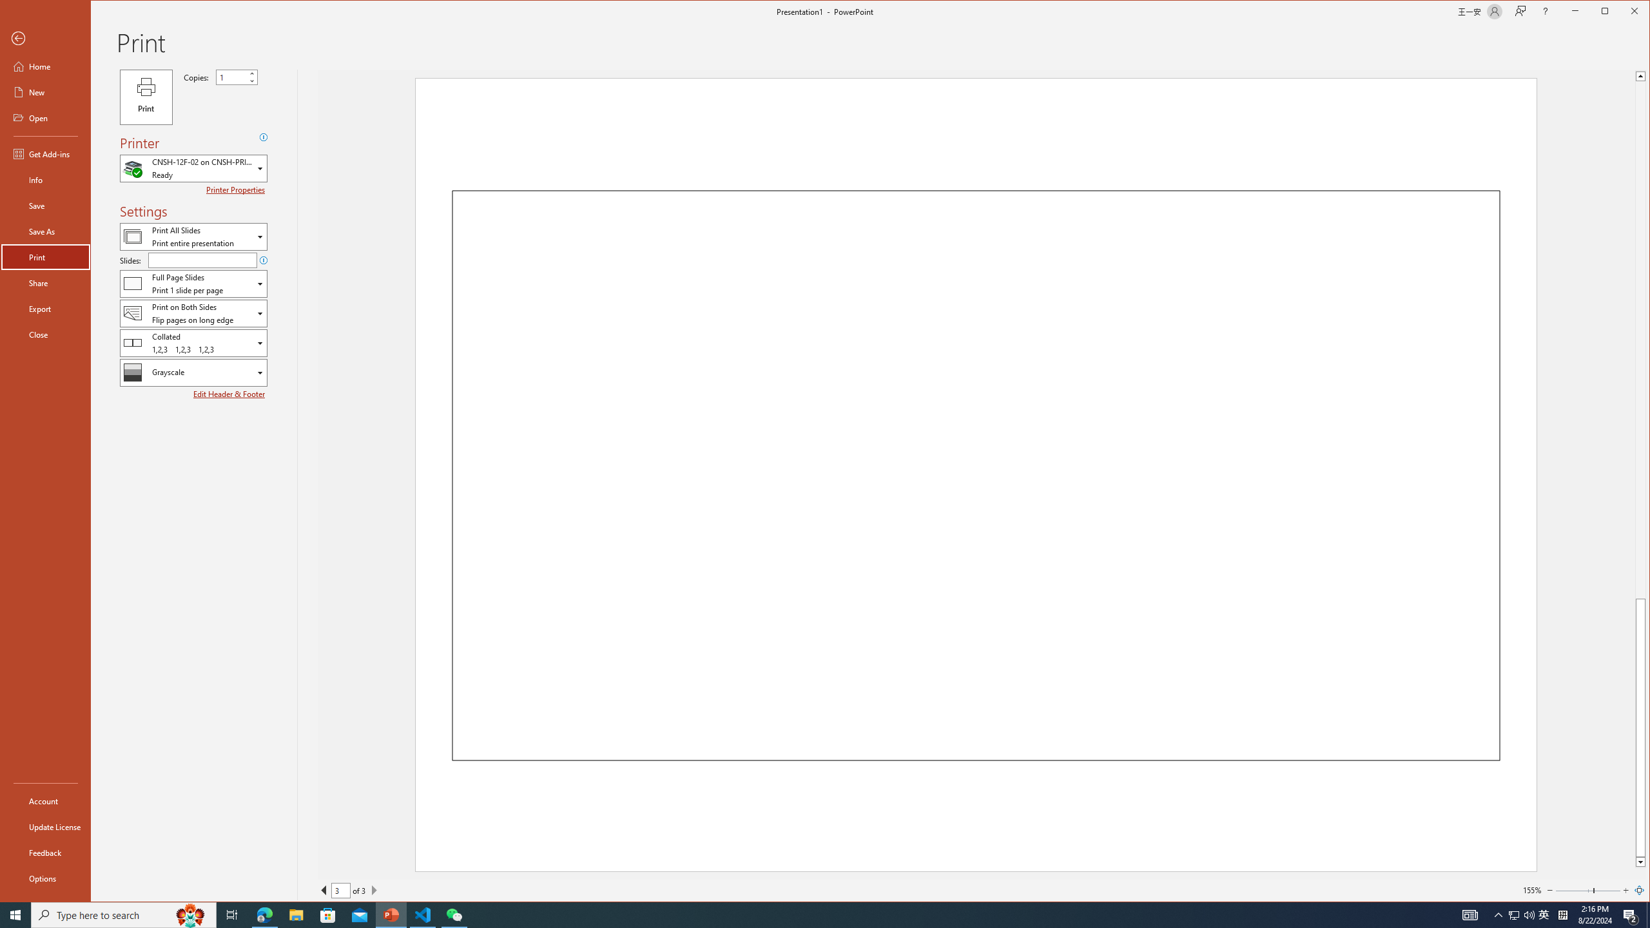 This screenshot has width=1650, height=928. What do you see at coordinates (193, 372) in the screenshot?
I see `Color/Grayscale` at bounding box center [193, 372].